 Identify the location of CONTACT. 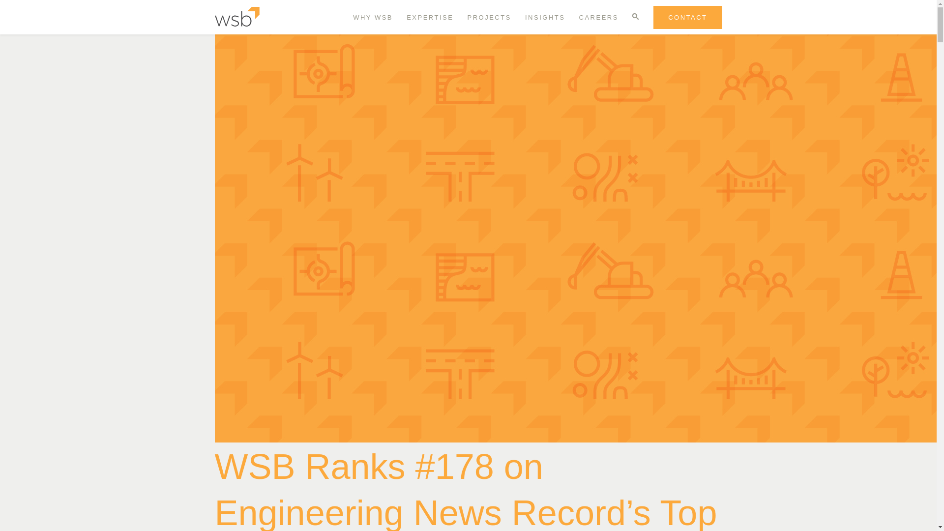
(687, 17).